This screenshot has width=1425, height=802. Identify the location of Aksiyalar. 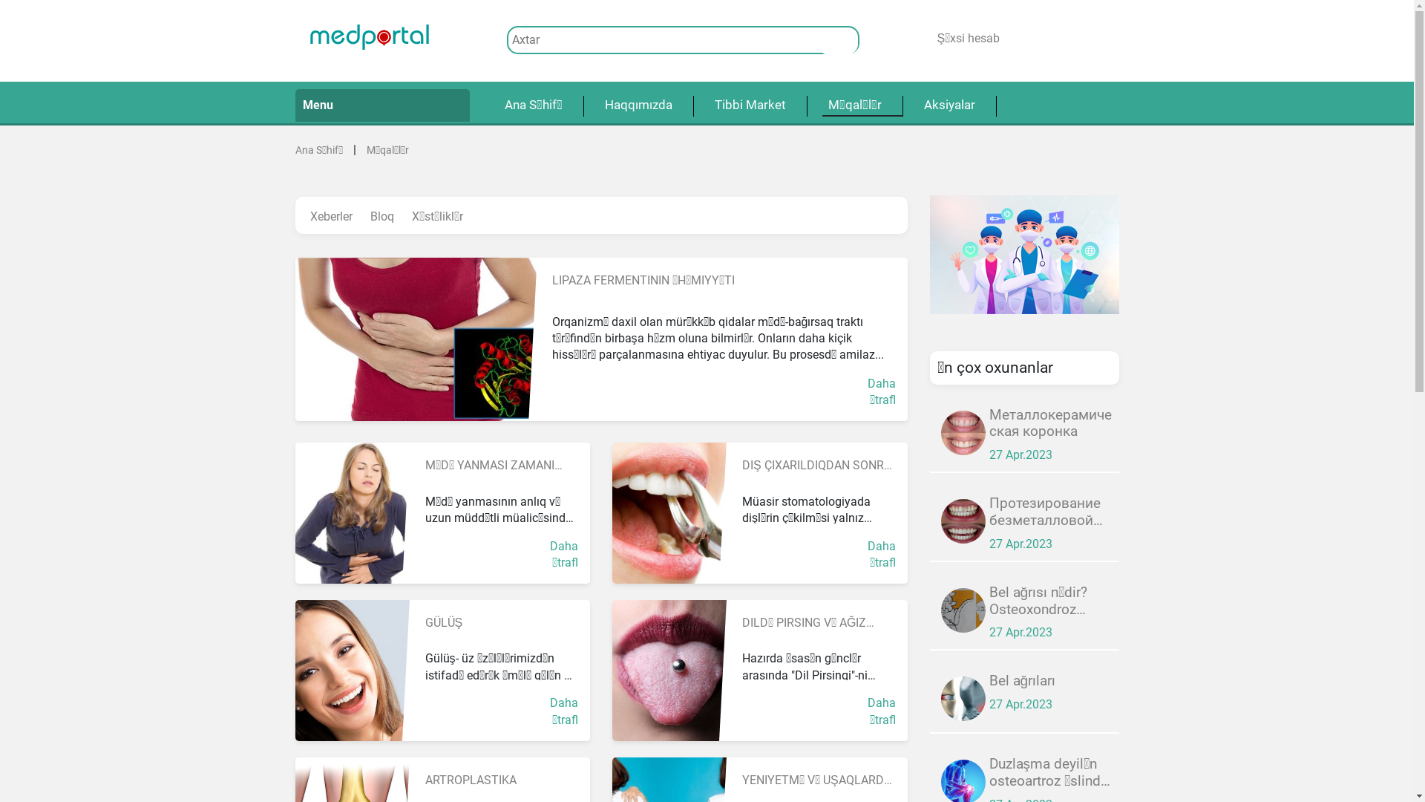
(949, 105).